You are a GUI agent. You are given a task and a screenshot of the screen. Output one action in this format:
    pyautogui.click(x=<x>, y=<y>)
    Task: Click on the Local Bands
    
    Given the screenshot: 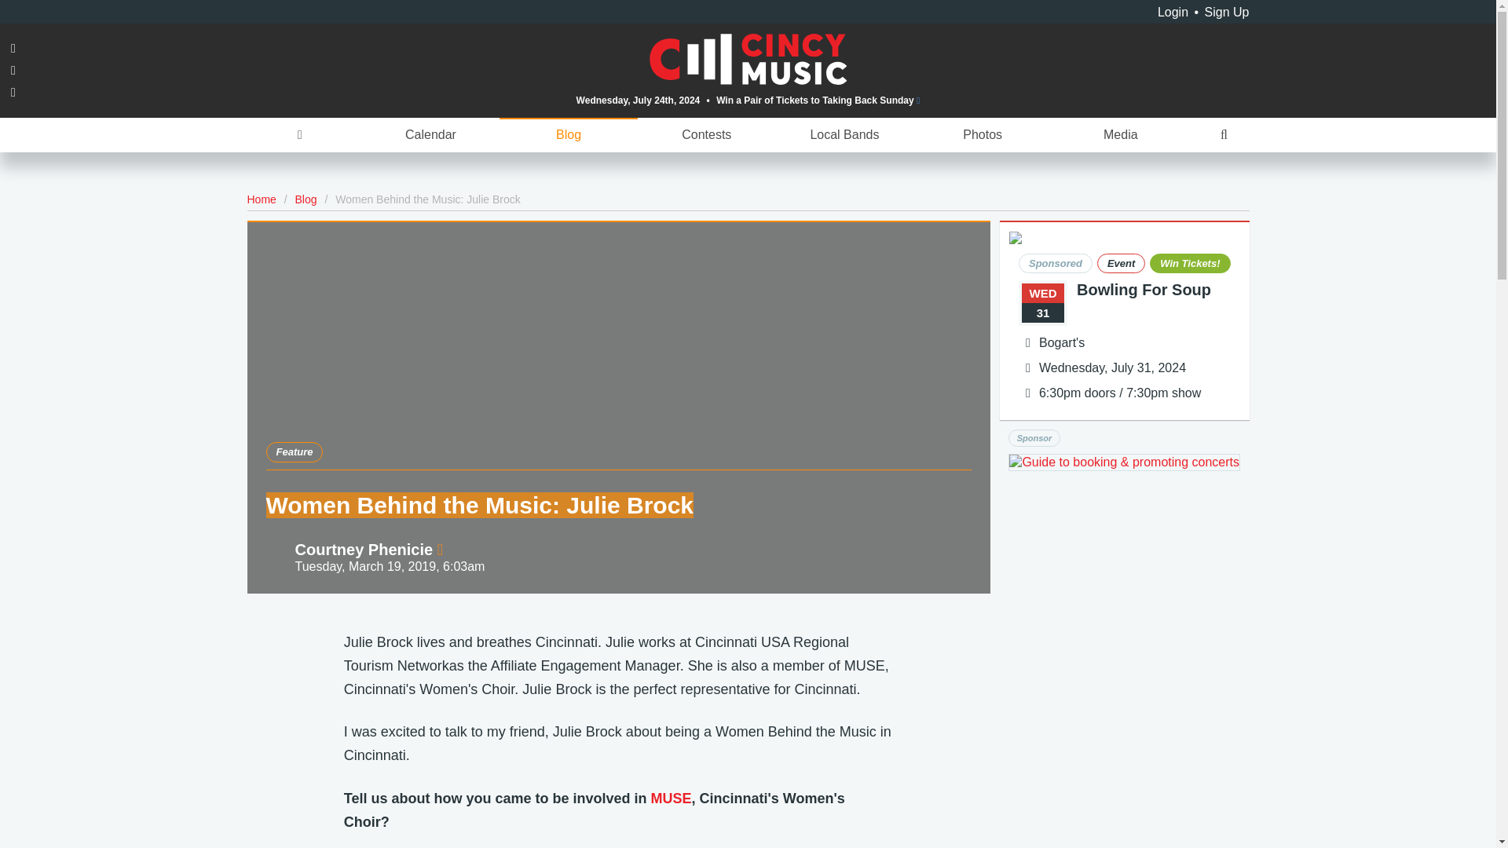 What is the action you would take?
    pyautogui.click(x=845, y=135)
    